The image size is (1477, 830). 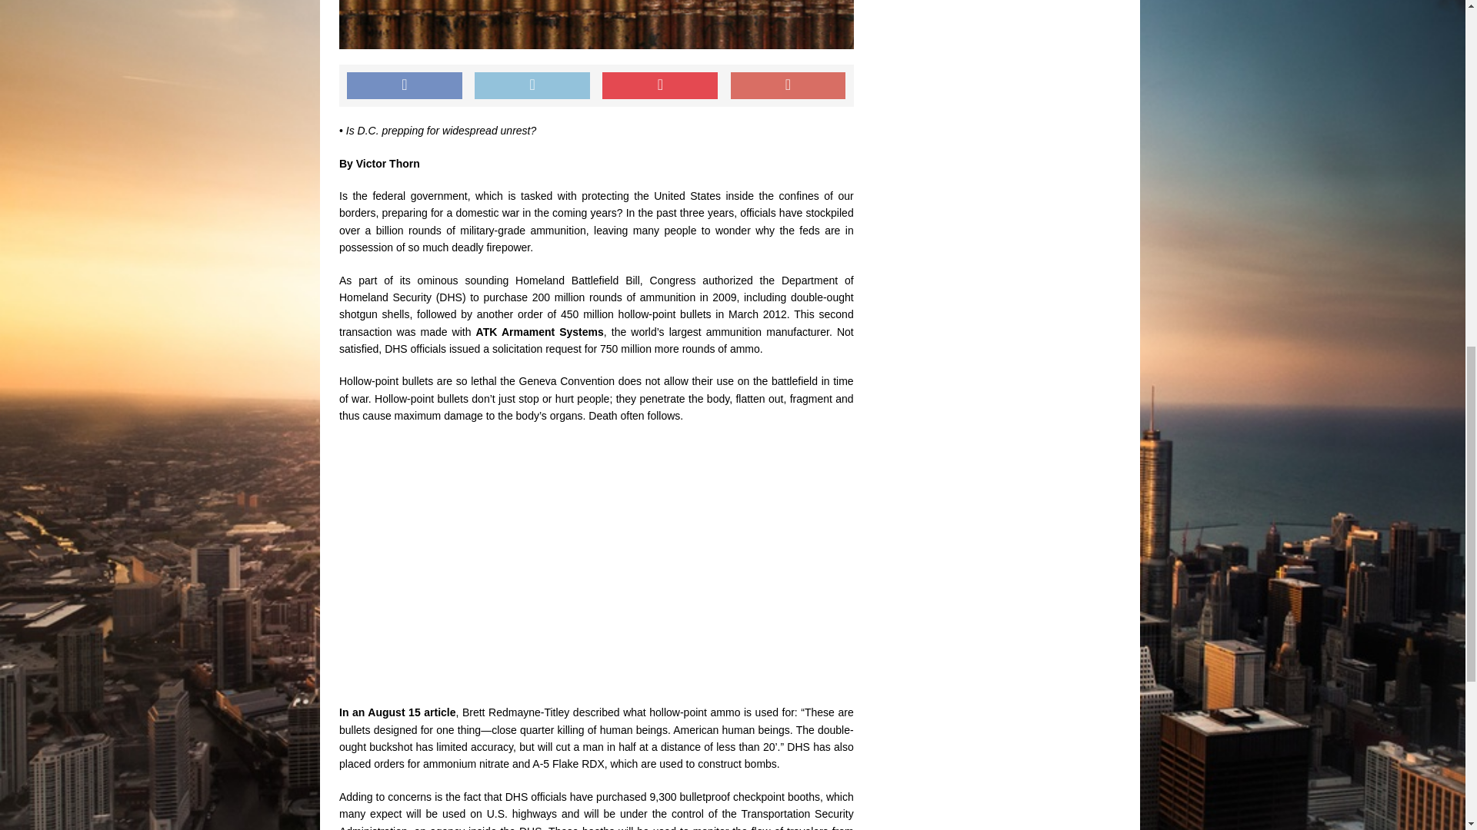 I want to click on Tweet This Post, so click(x=532, y=85).